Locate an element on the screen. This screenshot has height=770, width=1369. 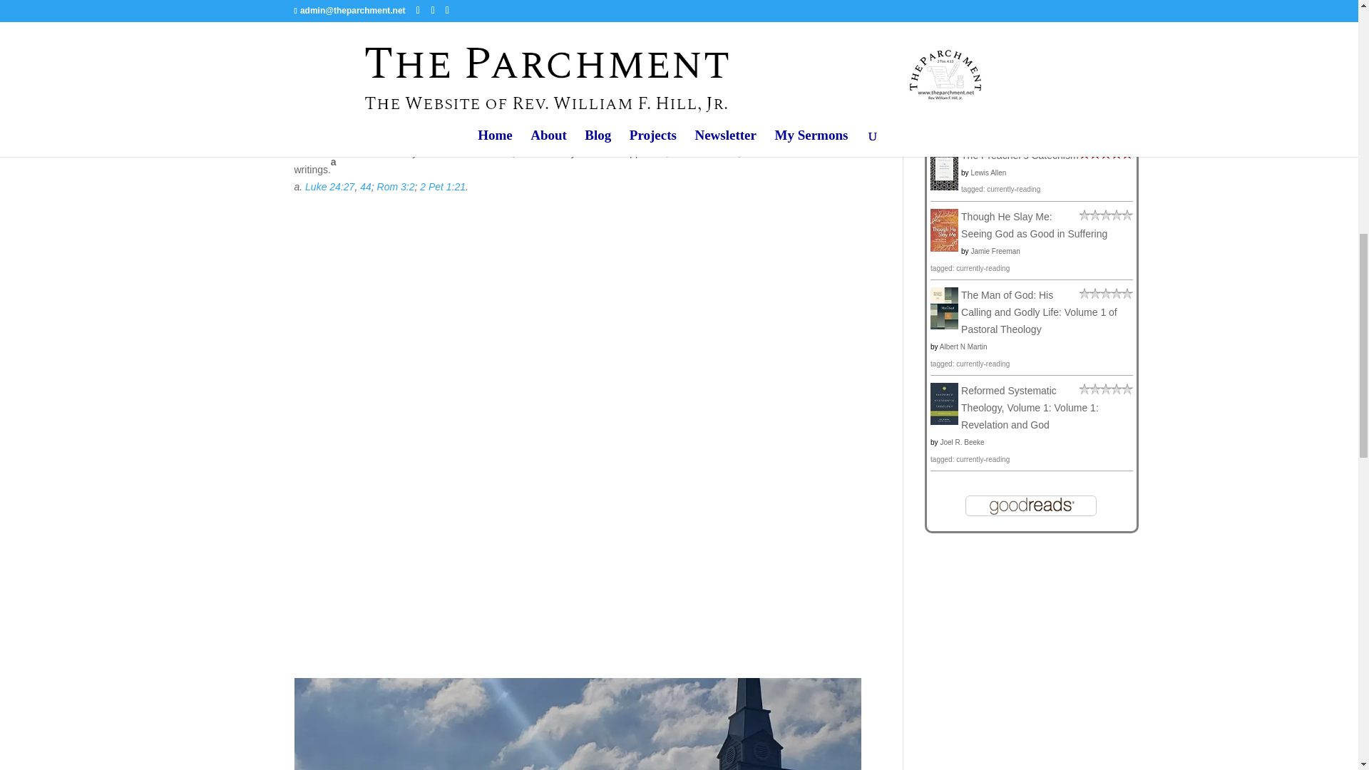
Eph 2:20 is located at coordinates (397, 118).